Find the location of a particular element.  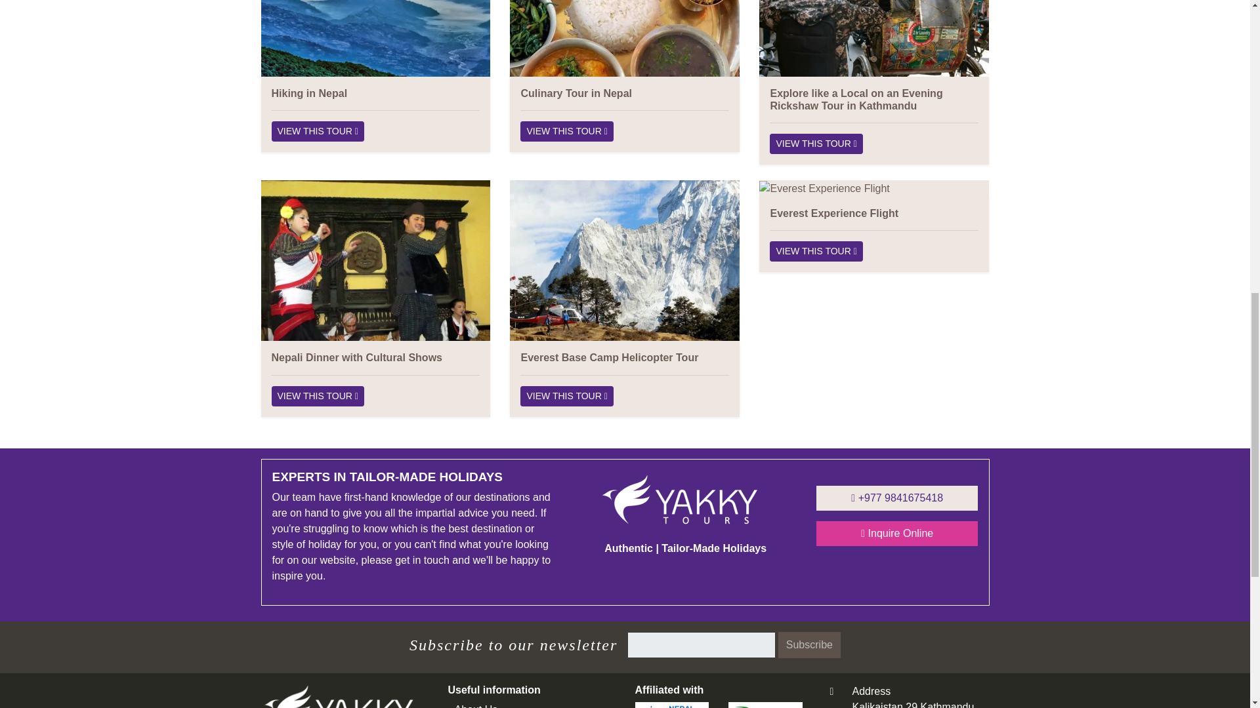

Inquire Online is located at coordinates (898, 533).